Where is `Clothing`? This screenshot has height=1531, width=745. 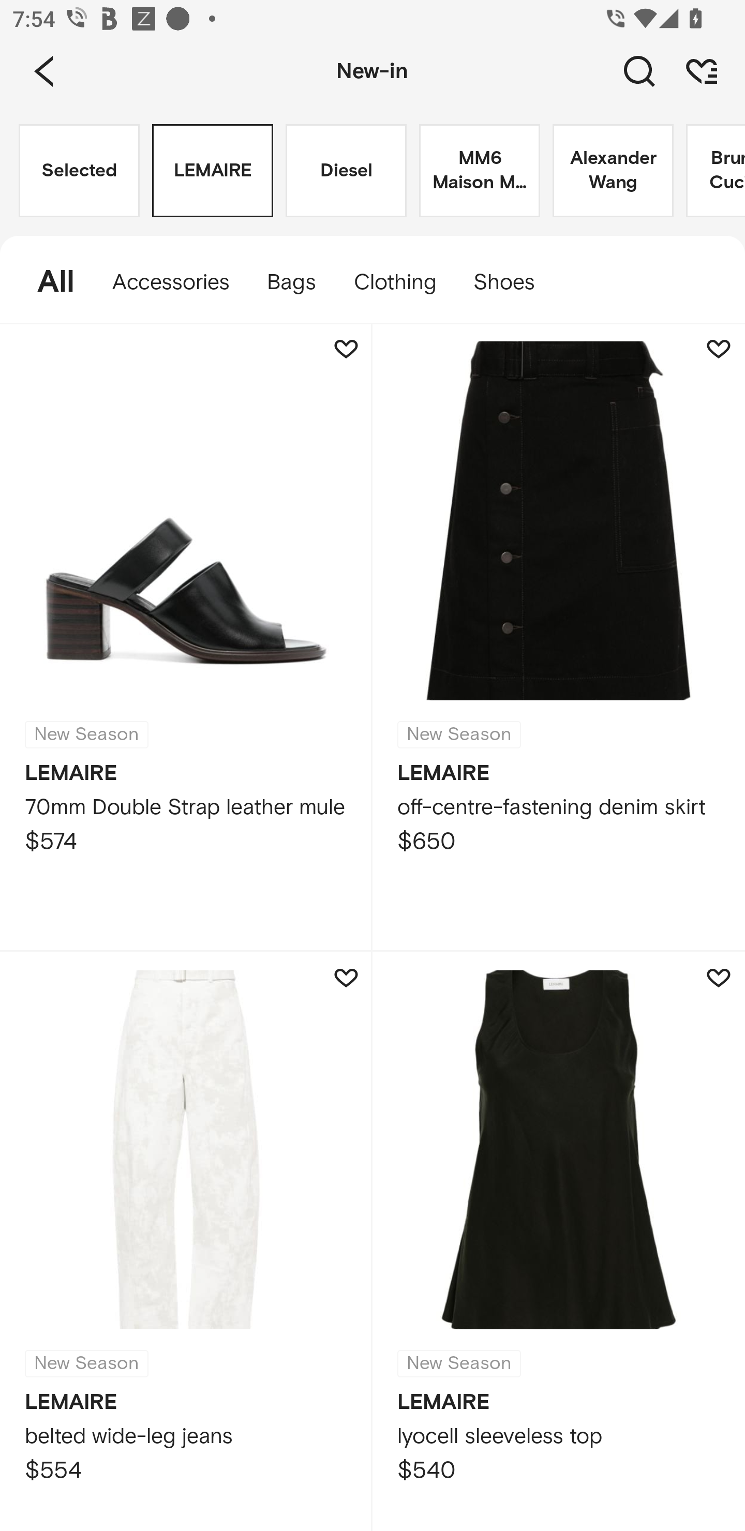
Clothing is located at coordinates (394, 282).